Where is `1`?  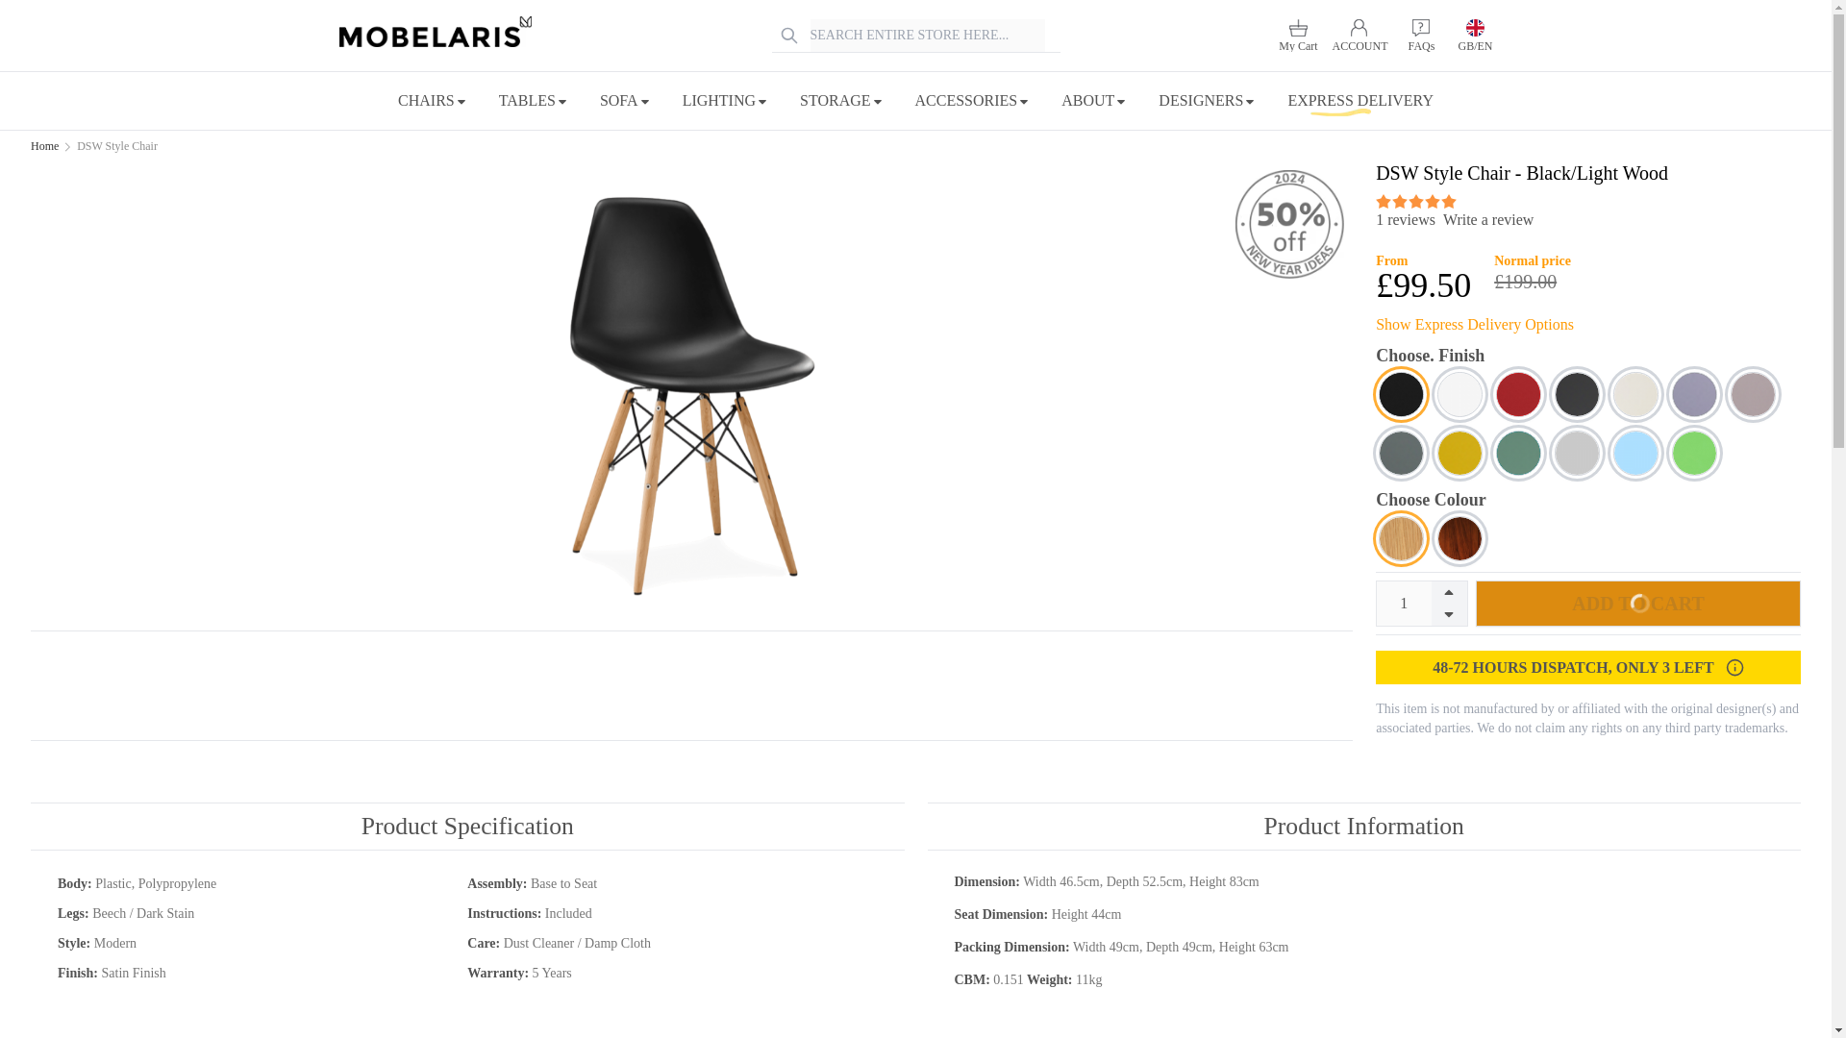
1 is located at coordinates (1404, 604).